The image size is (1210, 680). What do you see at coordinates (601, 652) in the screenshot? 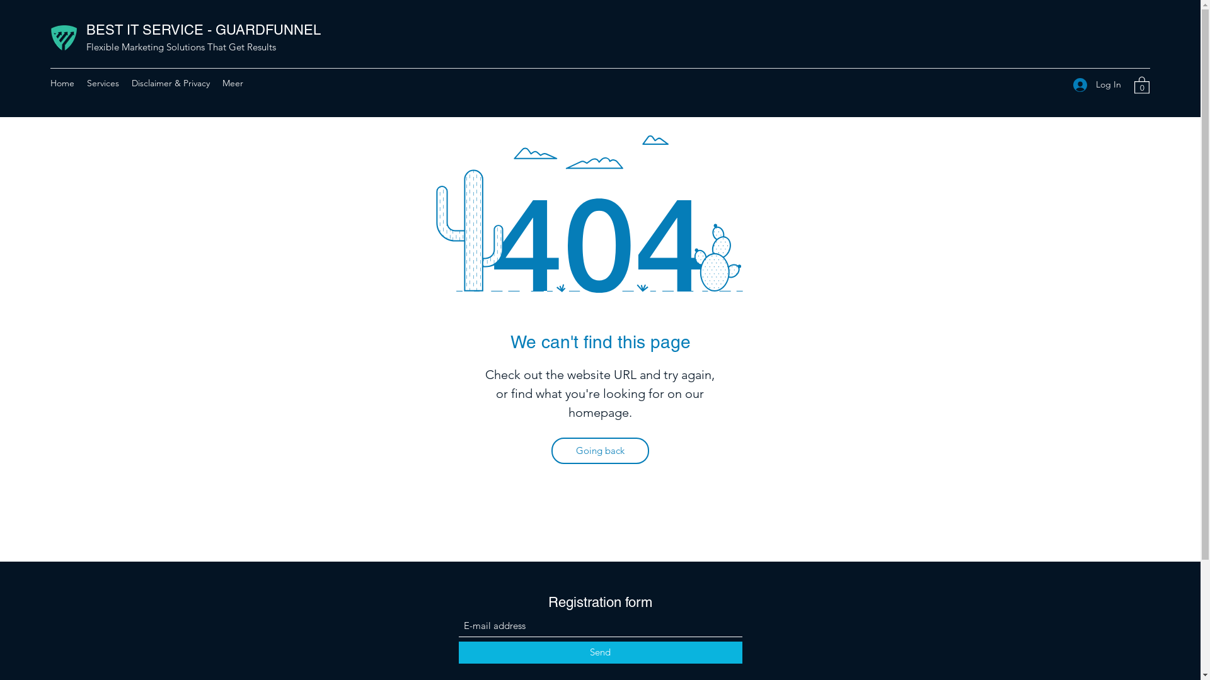
I see `Send` at bounding box center [601, 652].